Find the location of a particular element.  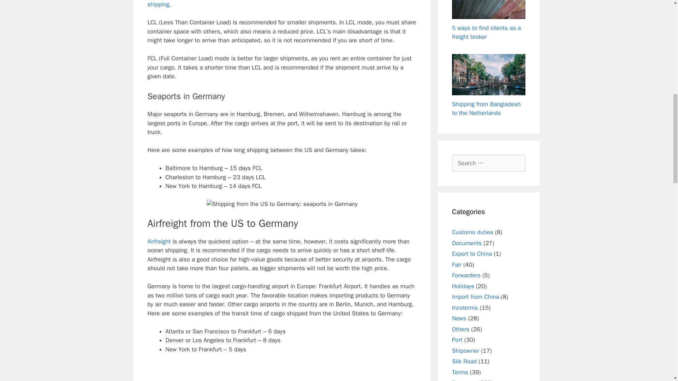

Others is located at coordinates (460, 329).